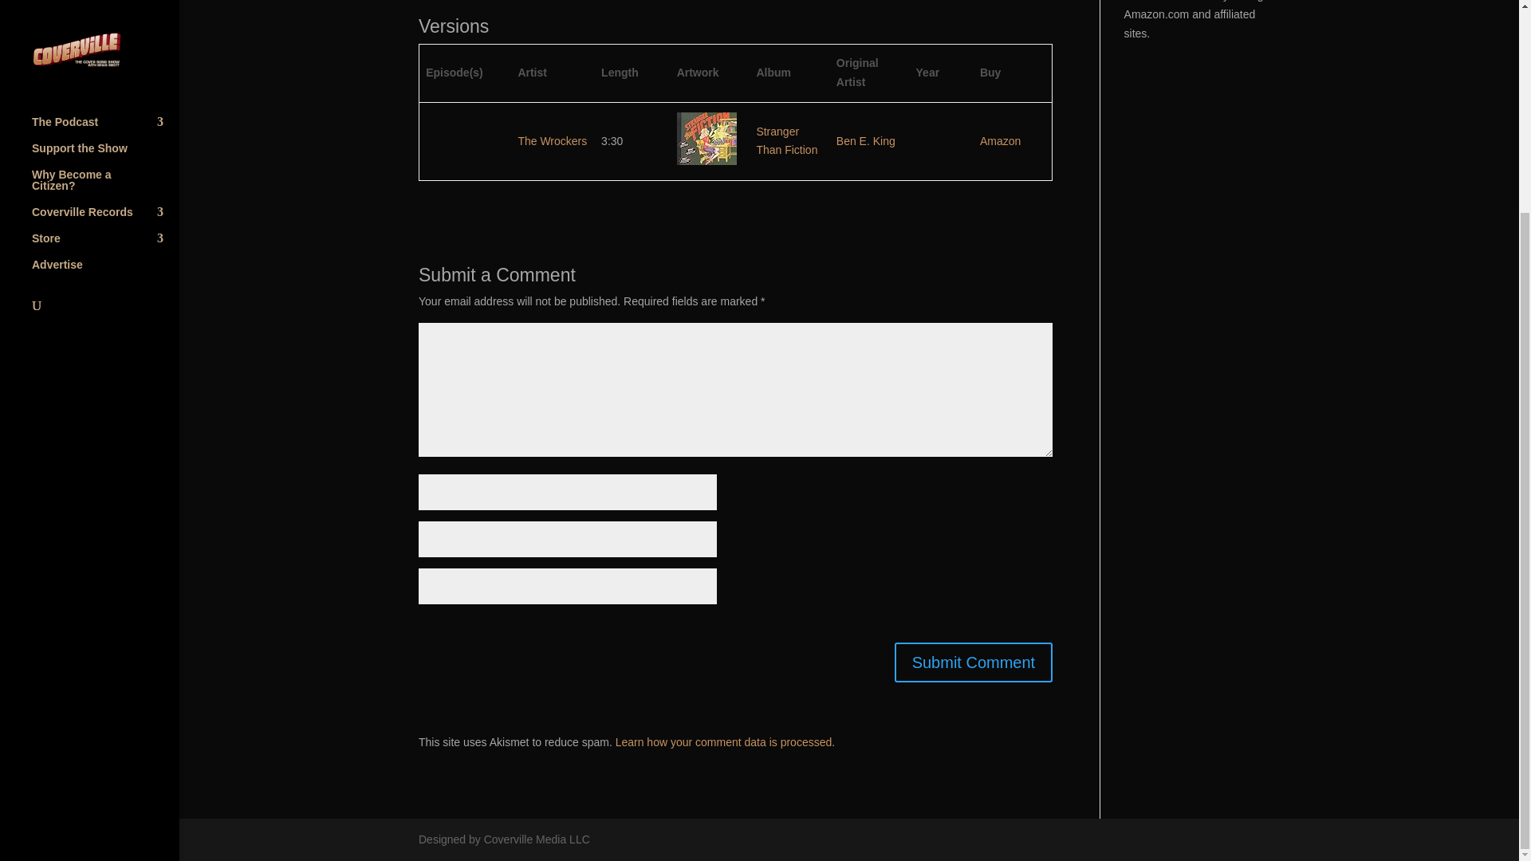 The height and width of the screenshot is (861, 1531). Describe the element at coordinates (973, 662) in the screenshot. I see `Submit Comment` at that location.